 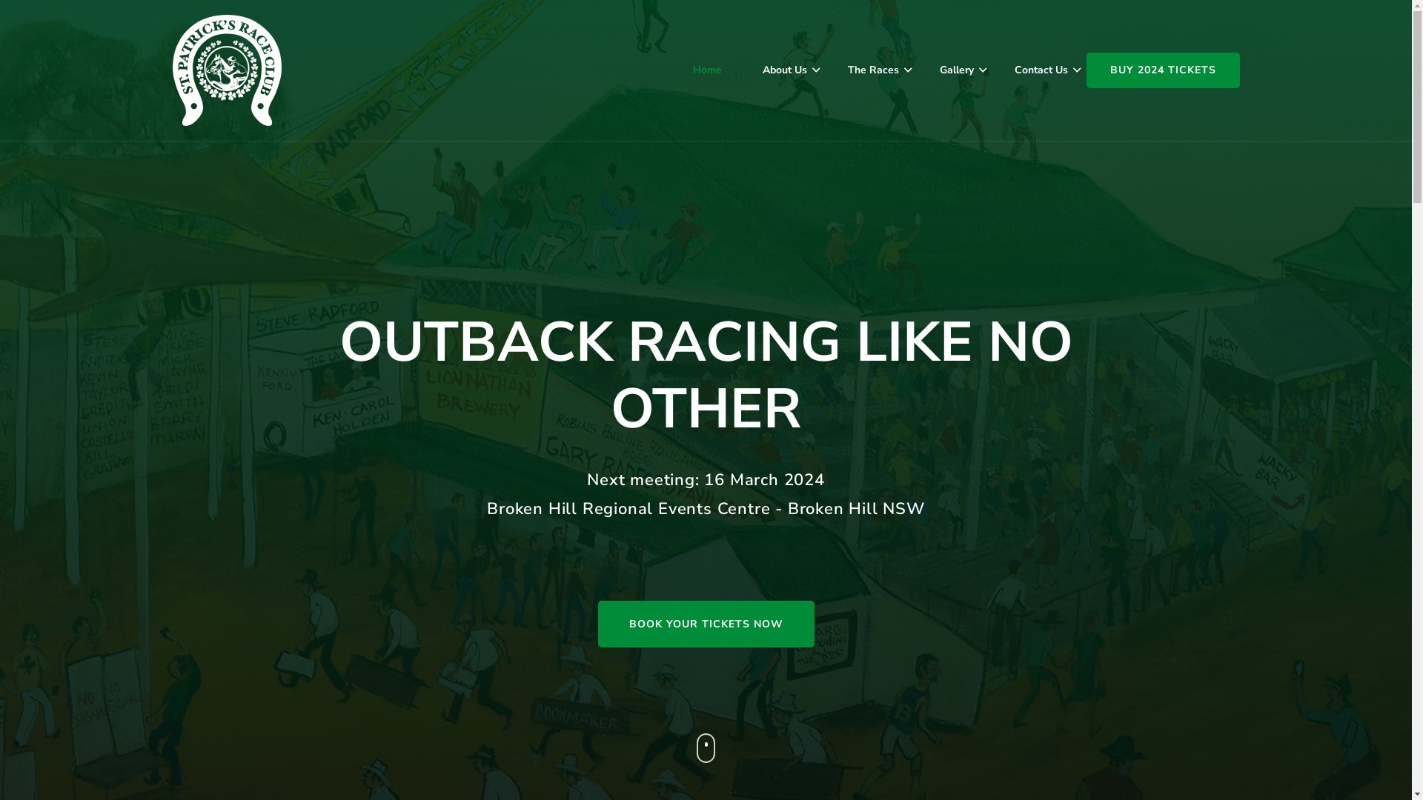 What do you see at coordinates (956, 70) in the screenshot?
I see `Gallery` at bounding box center [956, 70].